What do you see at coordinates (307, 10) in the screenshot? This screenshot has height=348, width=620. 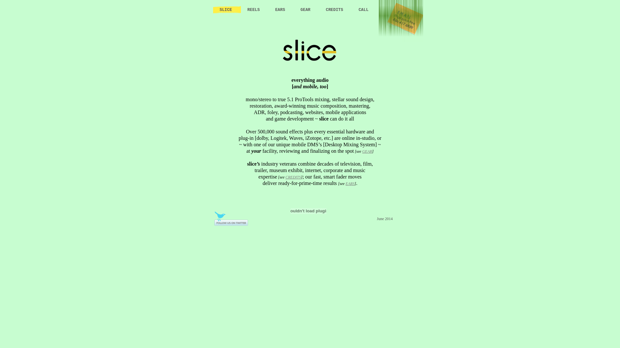 I see `GEAR` at bounding box center [307, 10].